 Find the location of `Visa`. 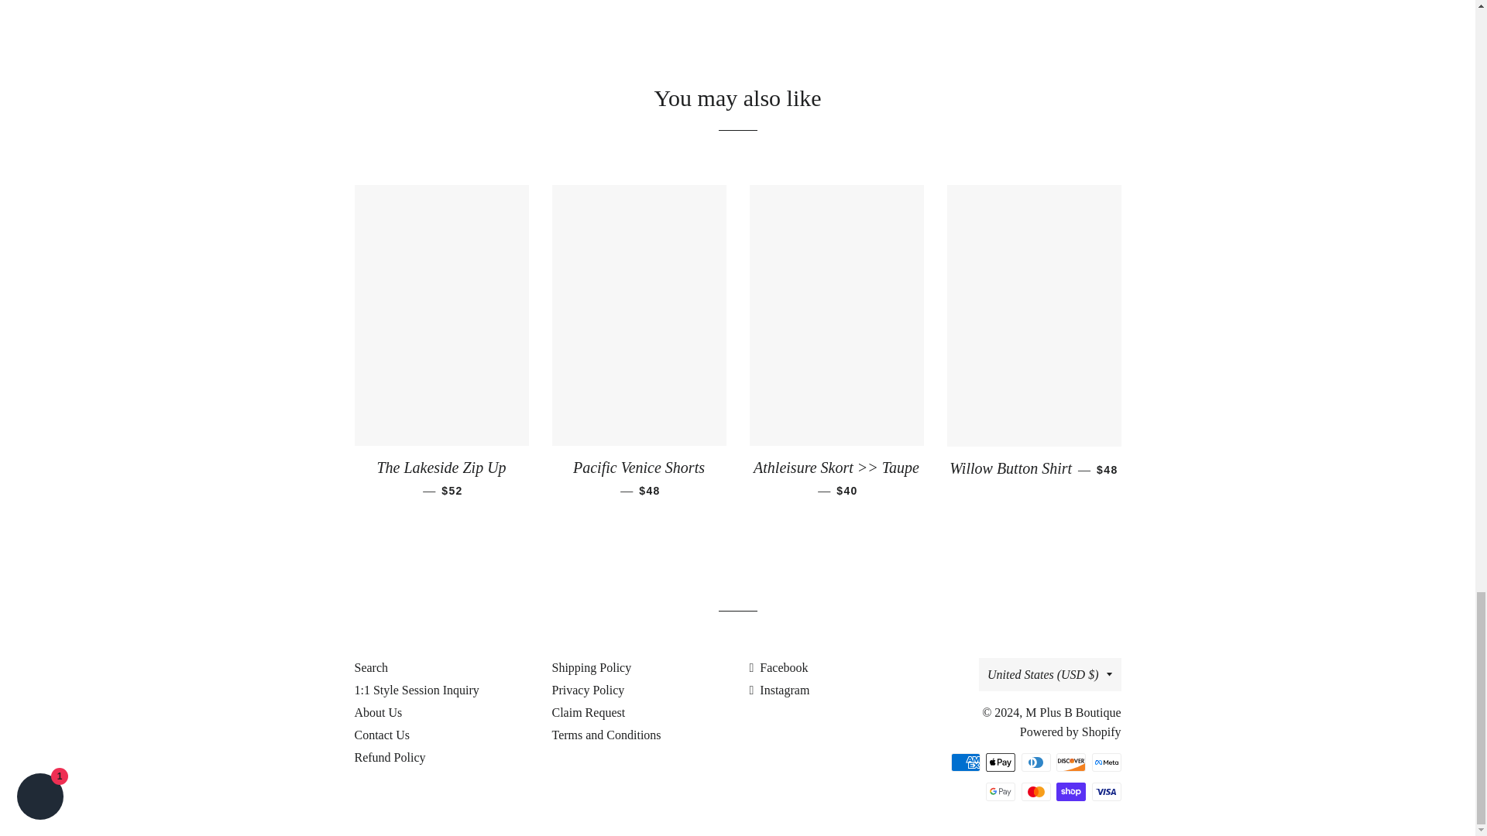

Visa is located at coordinates (1106, 791).